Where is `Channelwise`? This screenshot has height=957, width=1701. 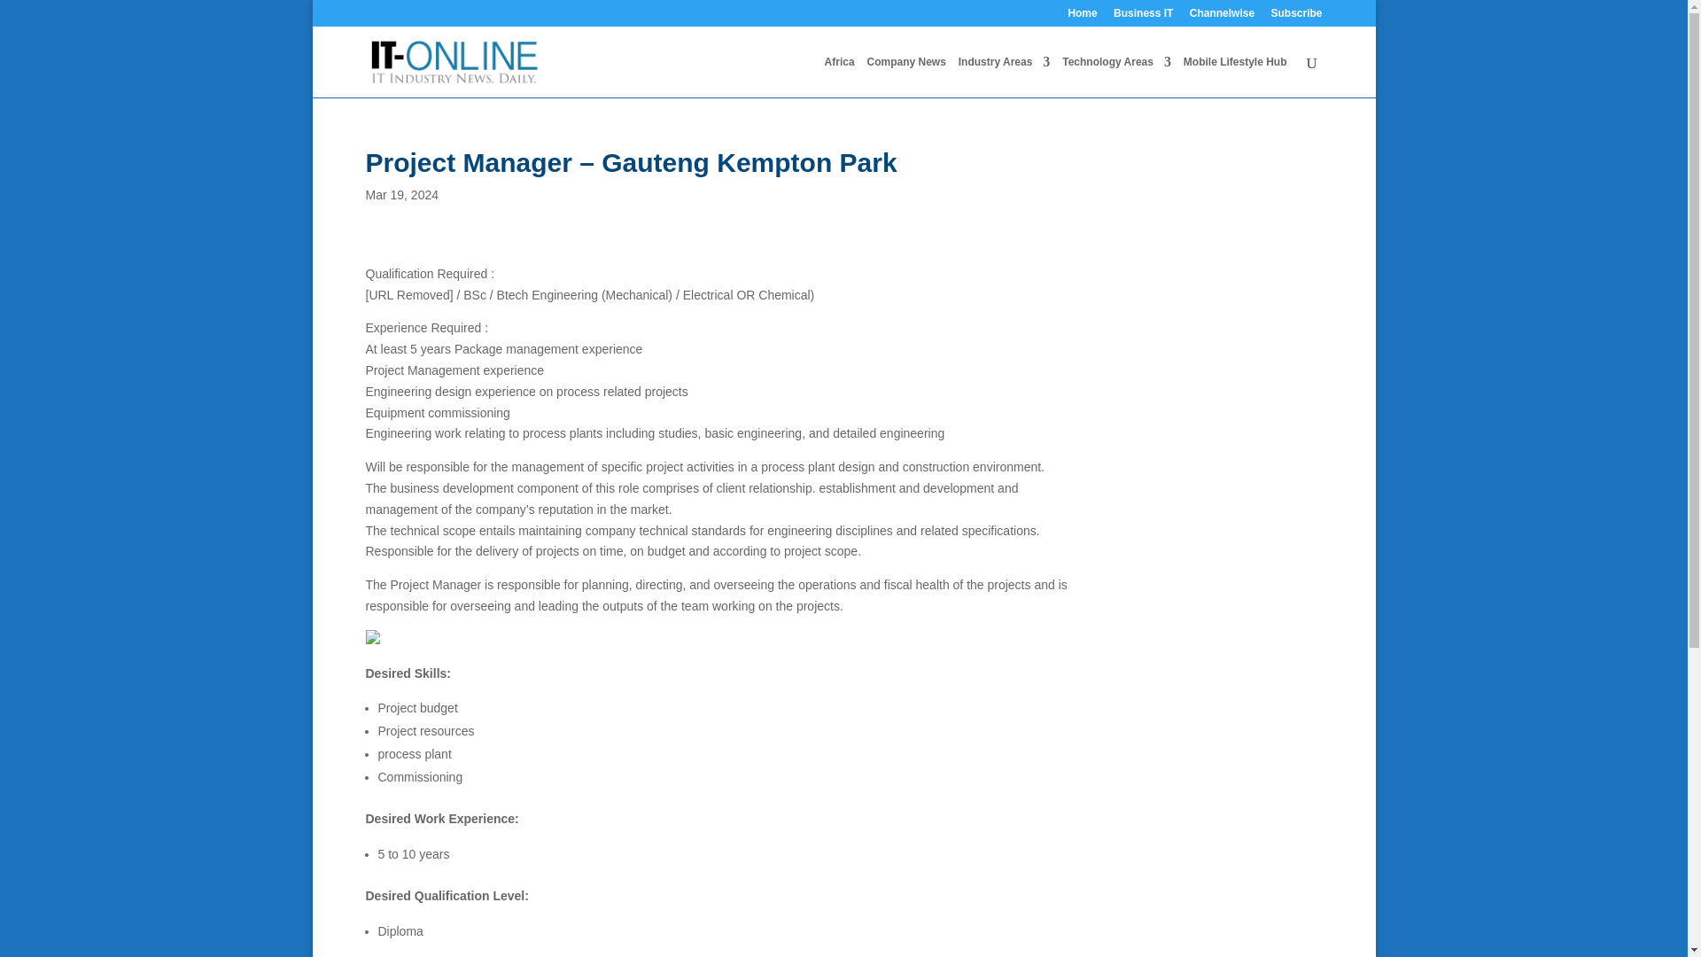 Channelwise is located at coordinates (1222, 17).